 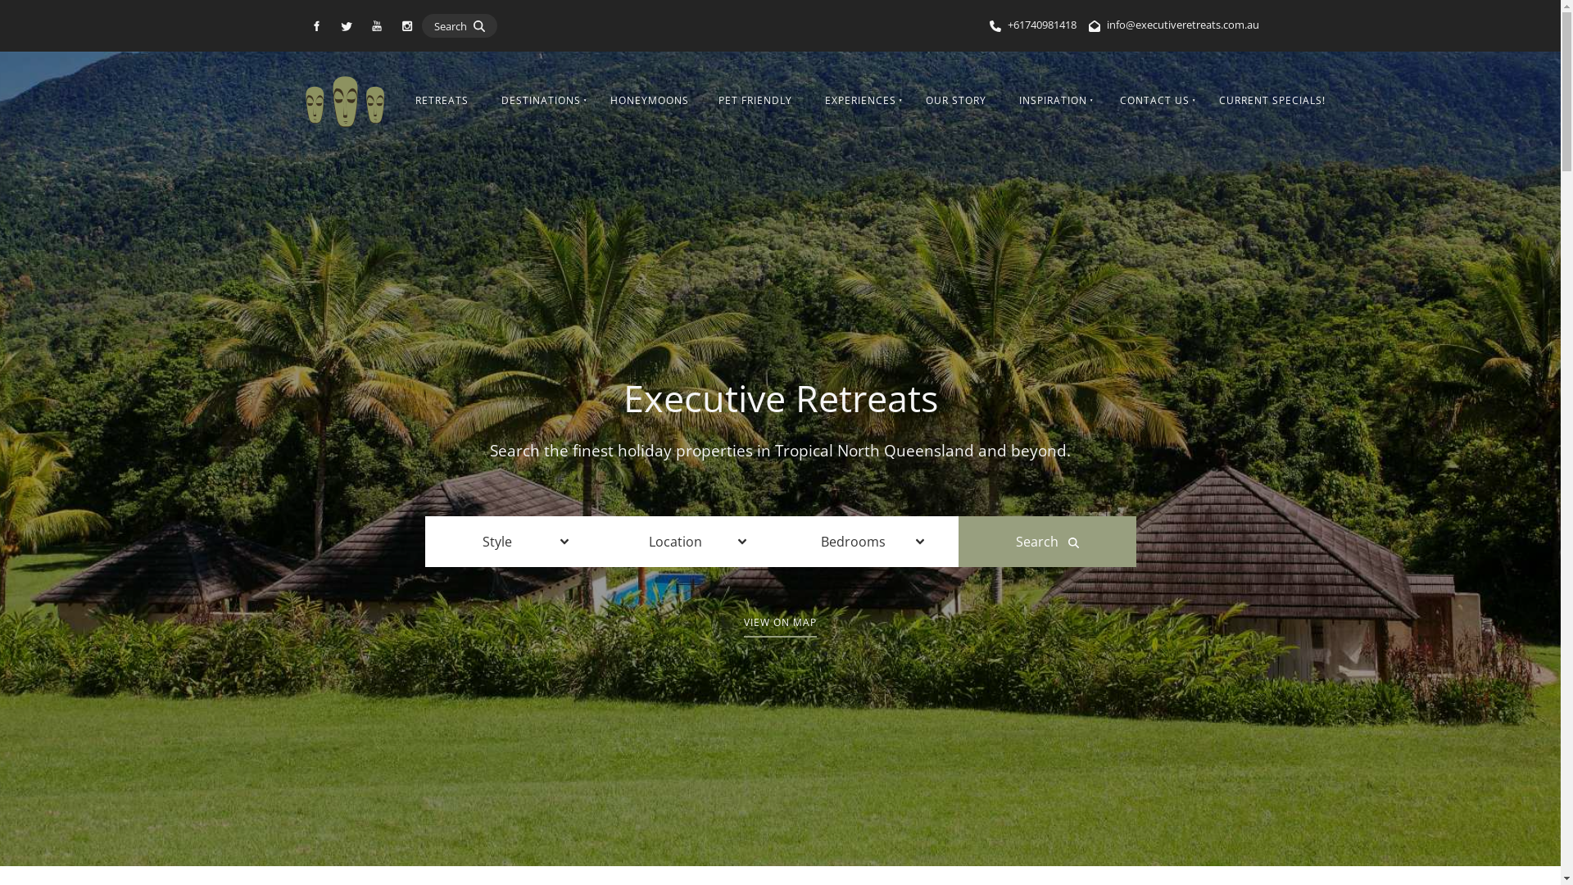 I want to click on PET FRIENDLY, so click(x=755, y=102).